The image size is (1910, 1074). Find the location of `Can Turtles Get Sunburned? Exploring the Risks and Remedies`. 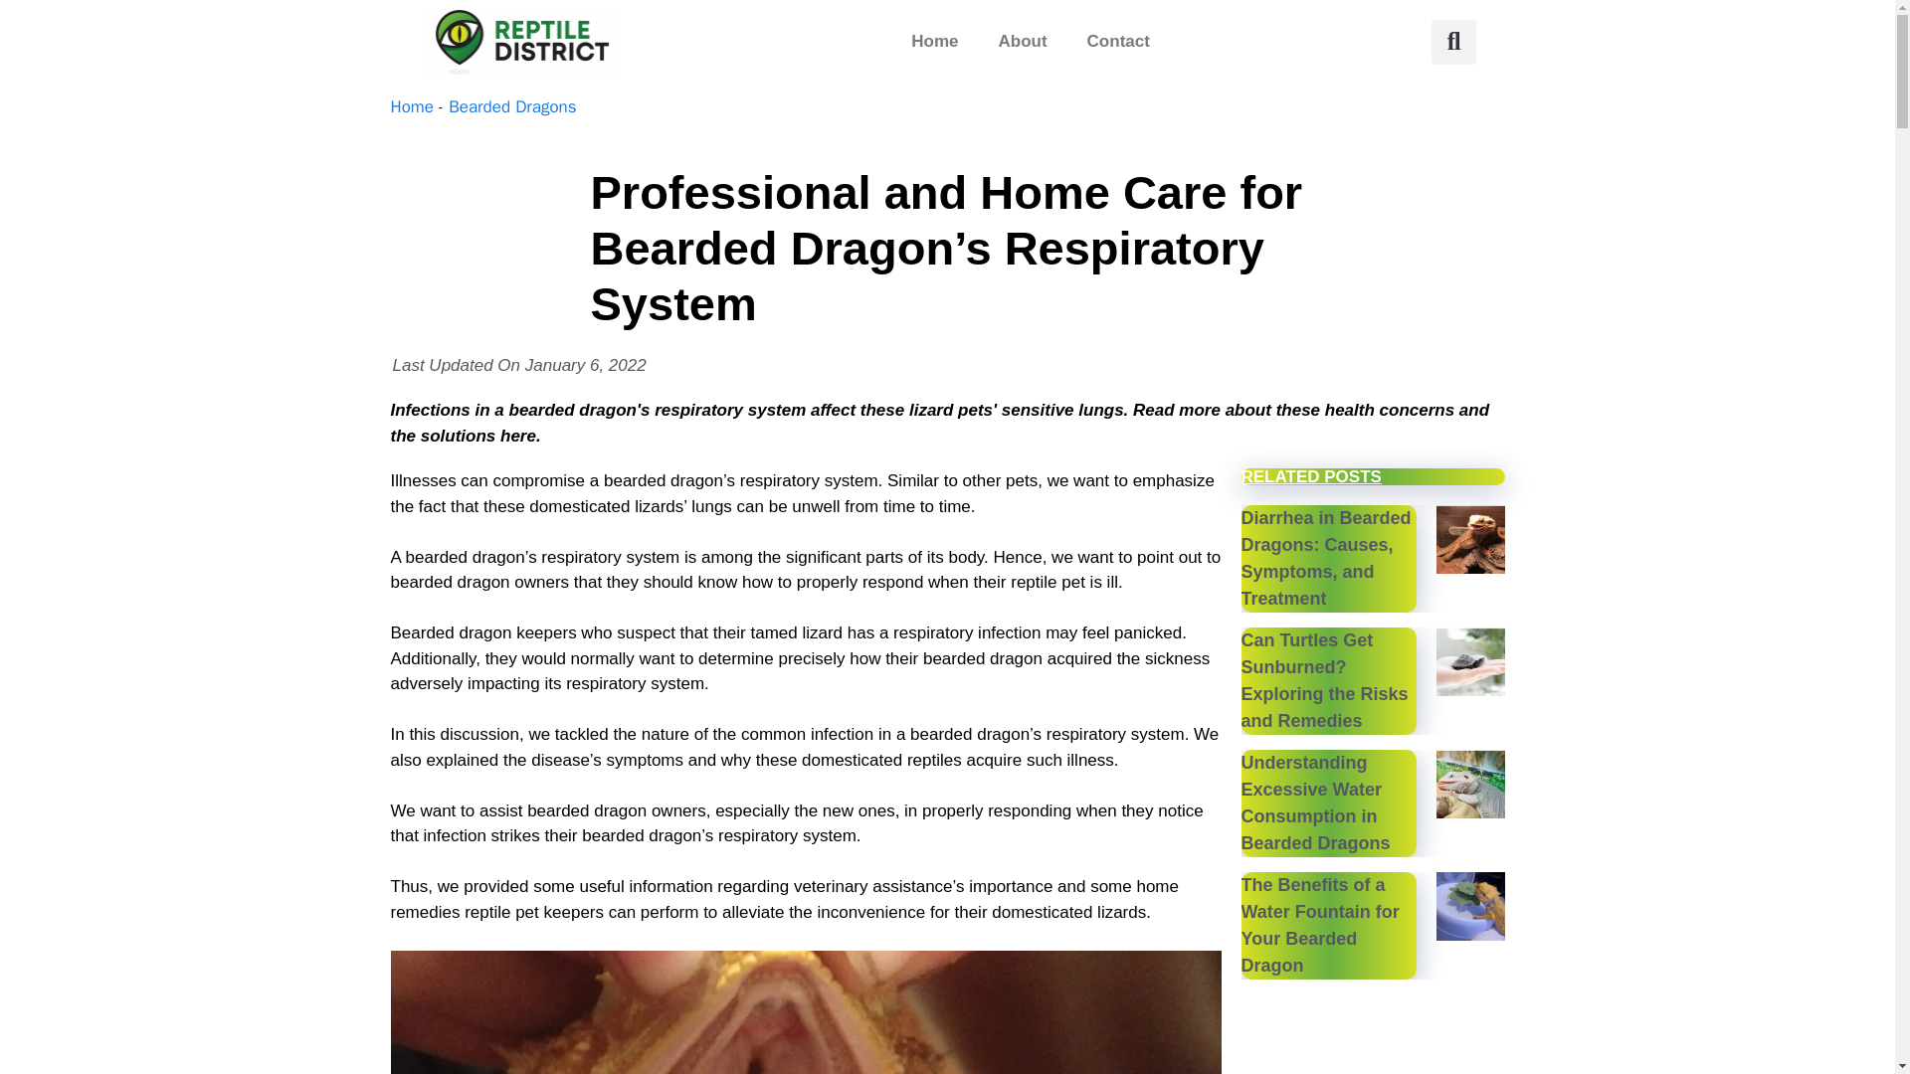

Can Turtles Get Sunburned? Exploring the Risks and Remedies is located at coordinates (1325, 680).